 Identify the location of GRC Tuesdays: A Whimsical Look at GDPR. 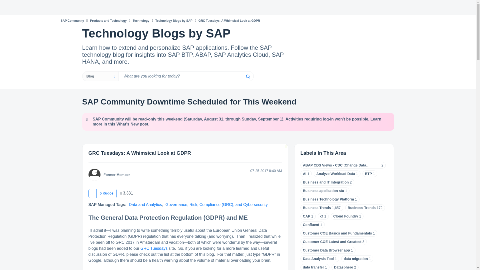
(139, 153).